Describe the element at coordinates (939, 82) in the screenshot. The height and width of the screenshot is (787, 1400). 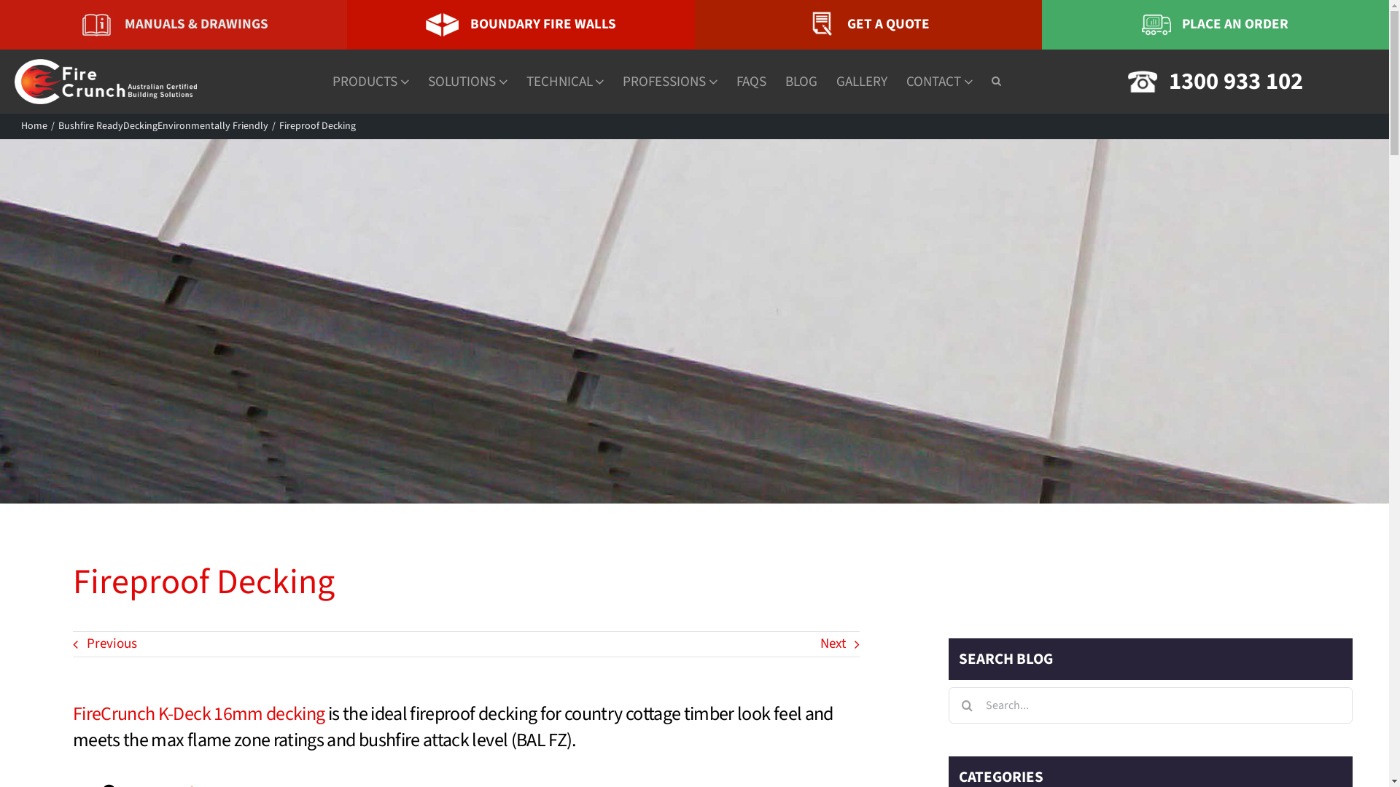
I see `CONTACT` at that location.